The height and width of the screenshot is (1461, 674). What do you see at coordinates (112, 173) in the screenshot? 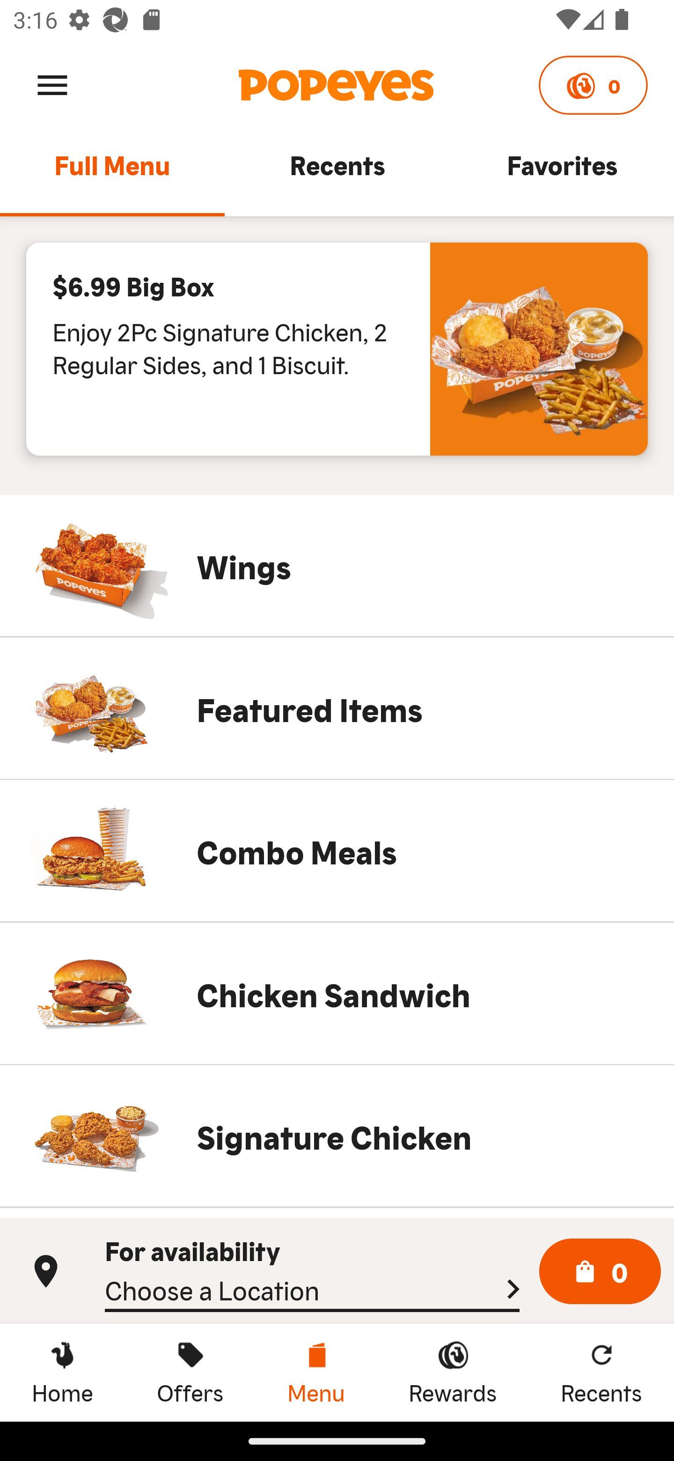
I see `Full Menu` at bounding box center [112, 173].